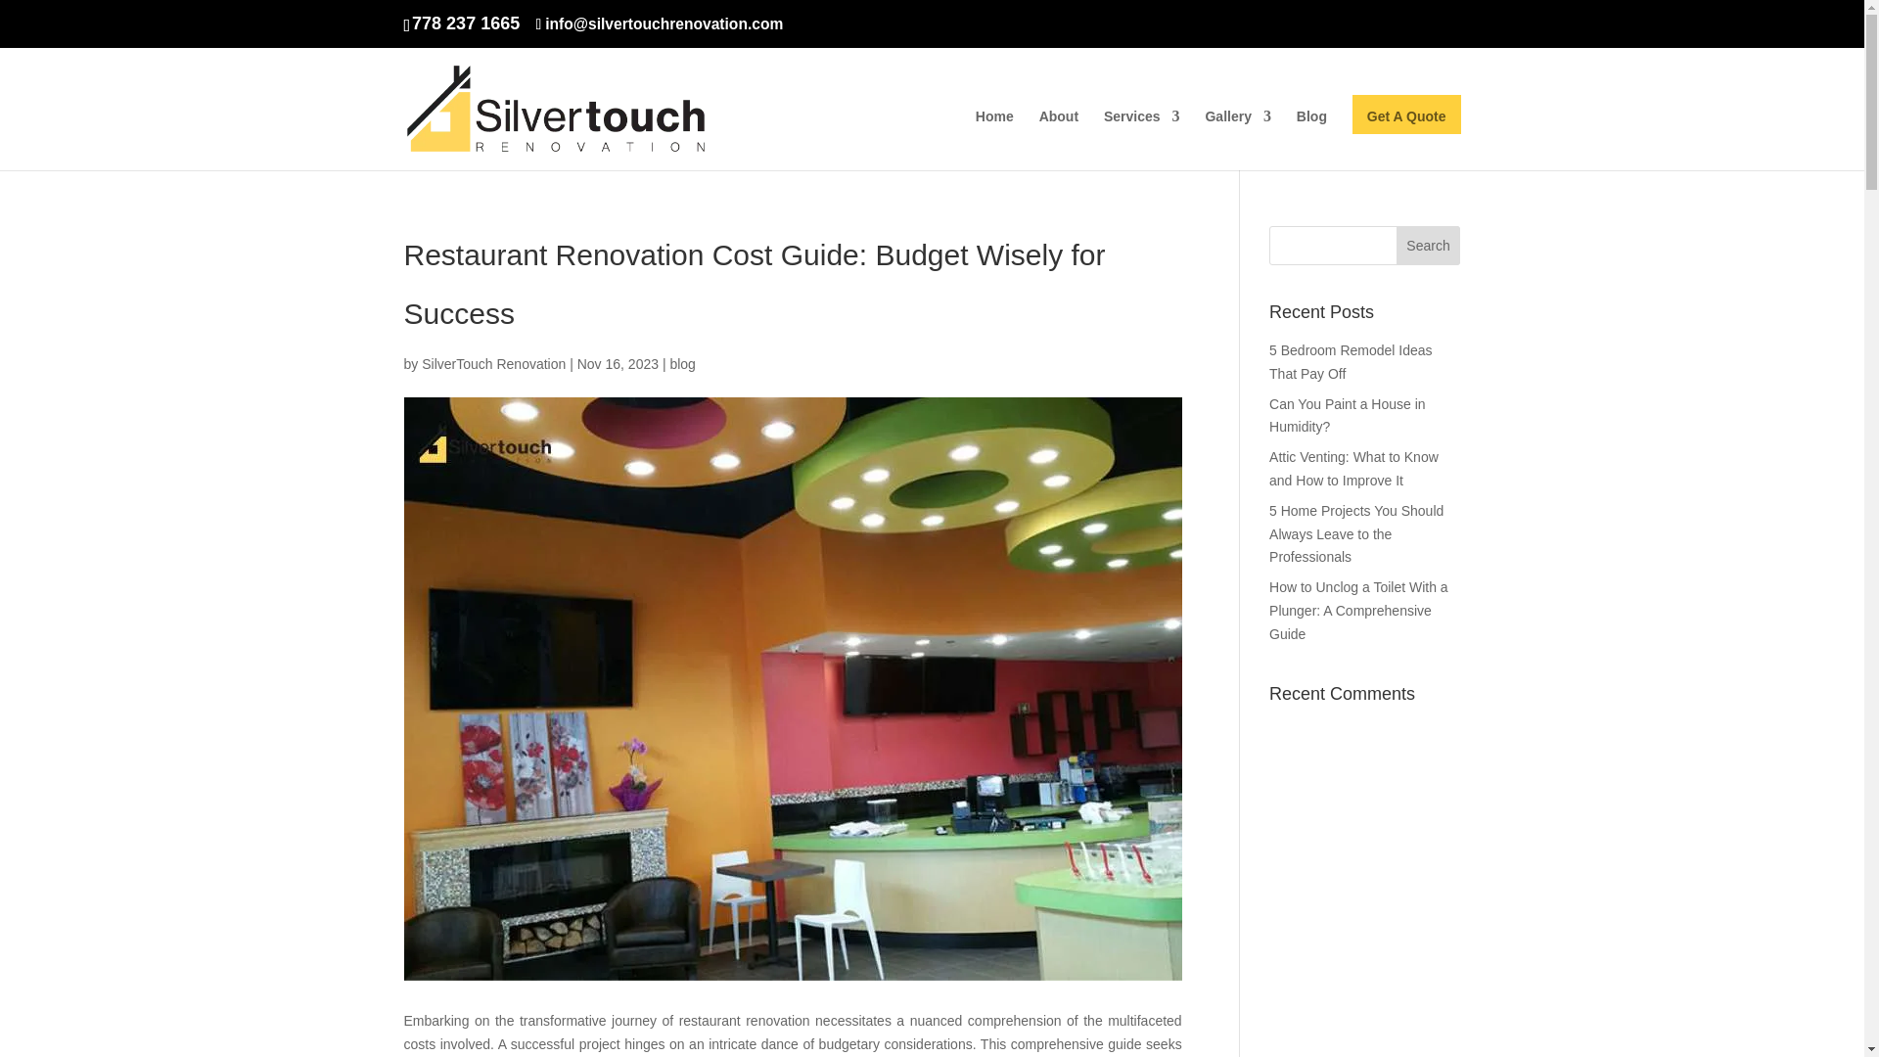 The width and height of the screenshot is (1879, 1057). What do you see at coordinates (1311, 139) in the screenshot?
I see `Blog` at bounding box center [1311, 139].